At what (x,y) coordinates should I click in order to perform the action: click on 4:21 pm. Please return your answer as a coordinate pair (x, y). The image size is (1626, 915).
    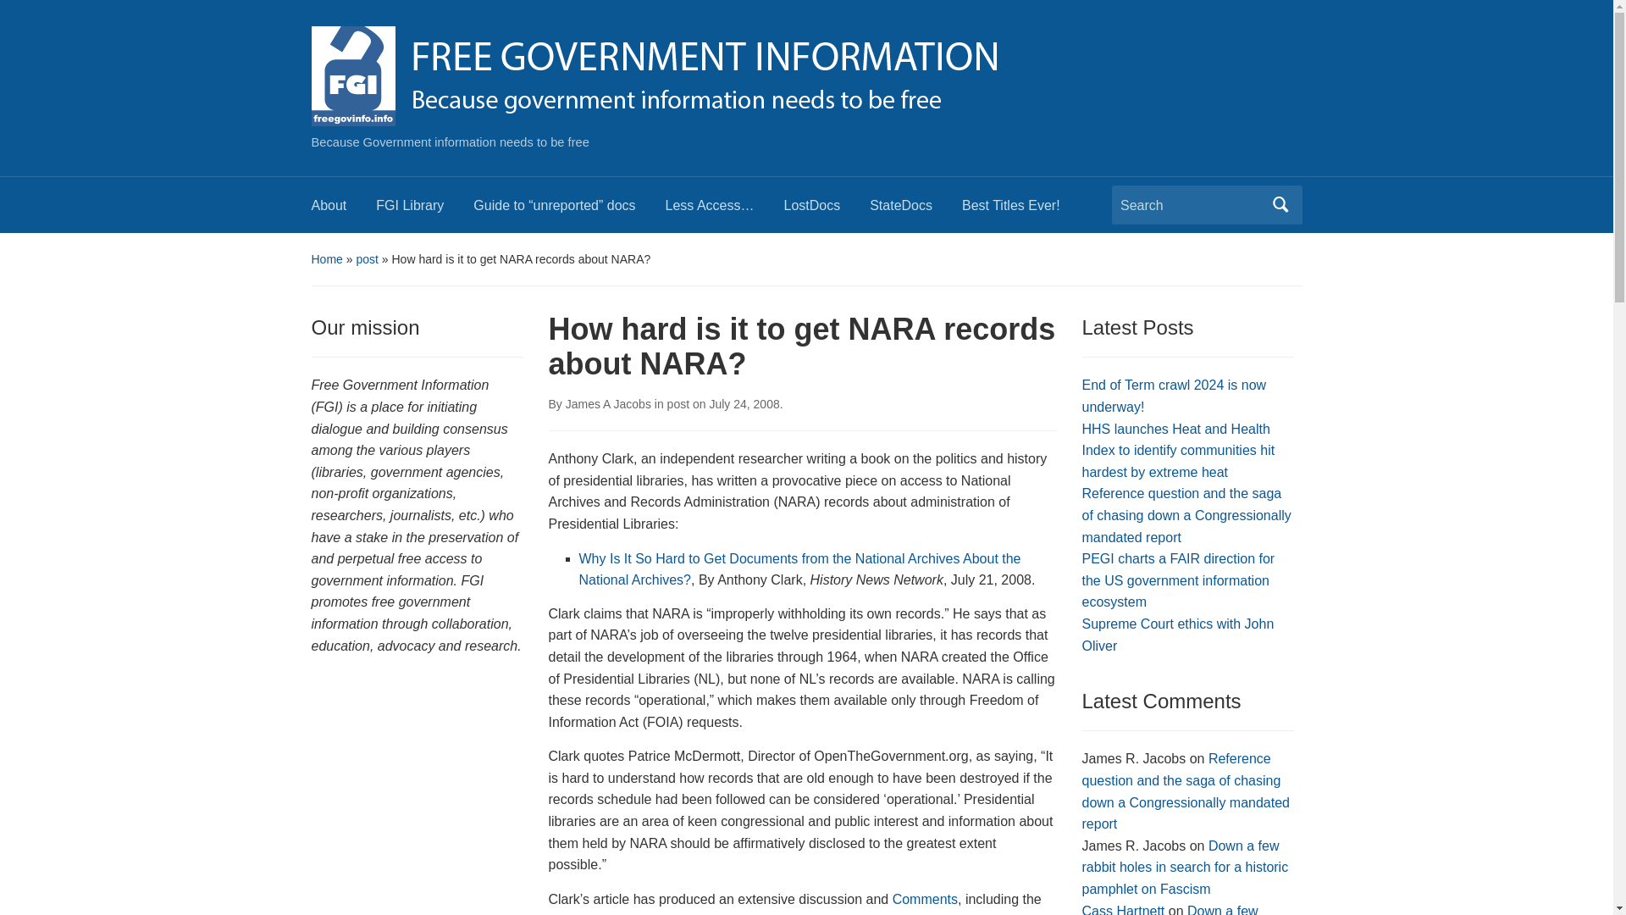
    Looking at the image, I should click on (744, 403).